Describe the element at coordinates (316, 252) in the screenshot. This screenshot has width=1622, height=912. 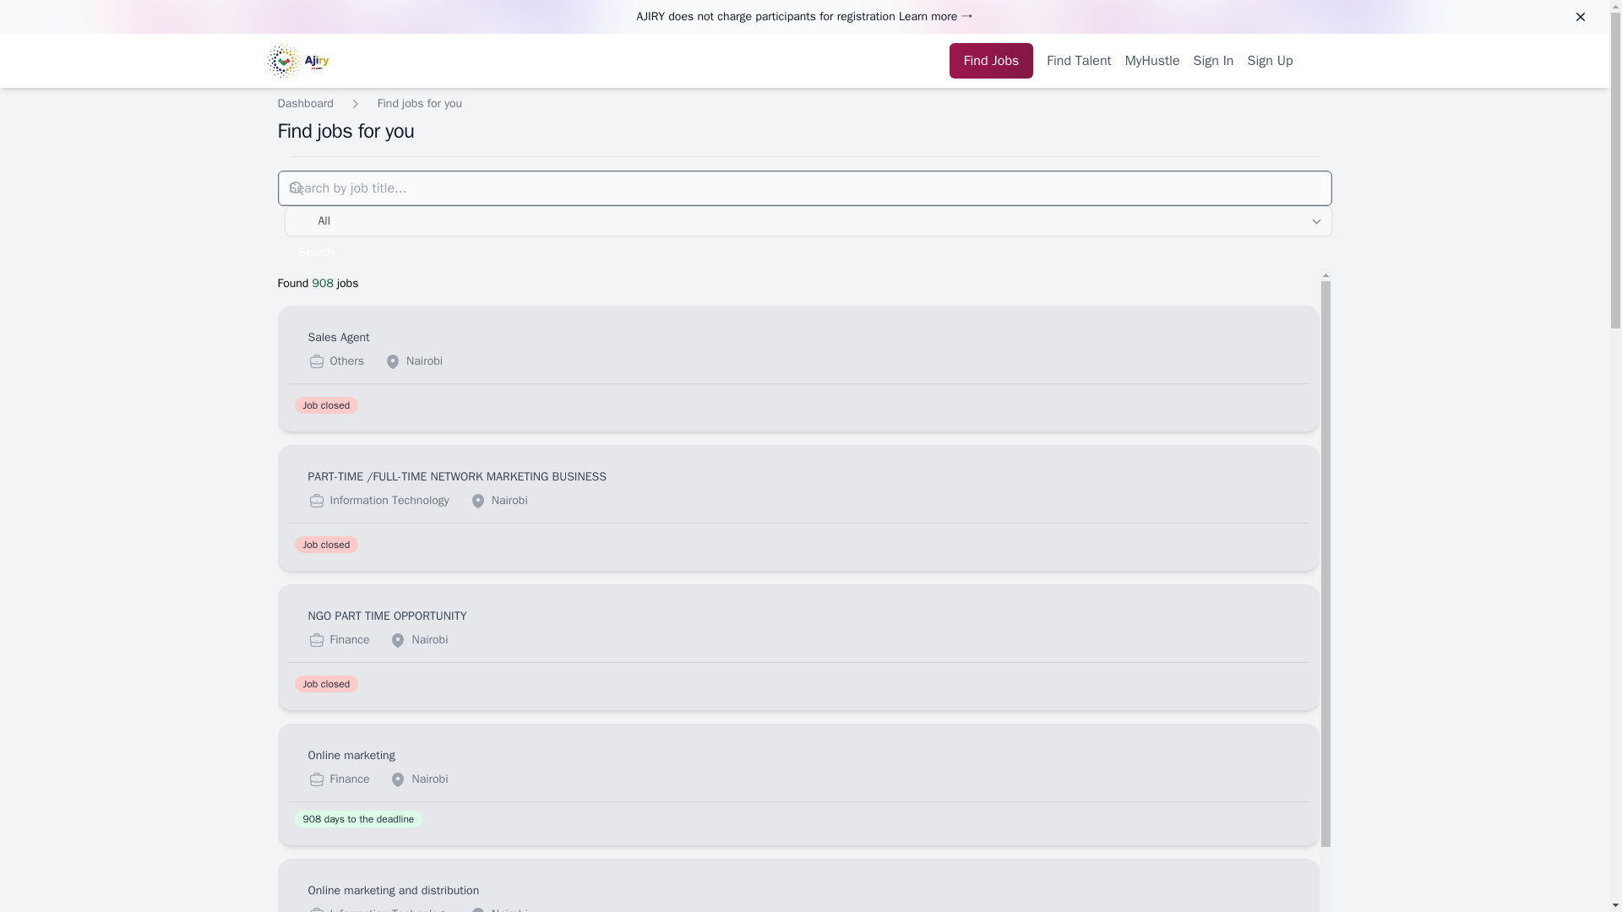
I see `Search` at that location.